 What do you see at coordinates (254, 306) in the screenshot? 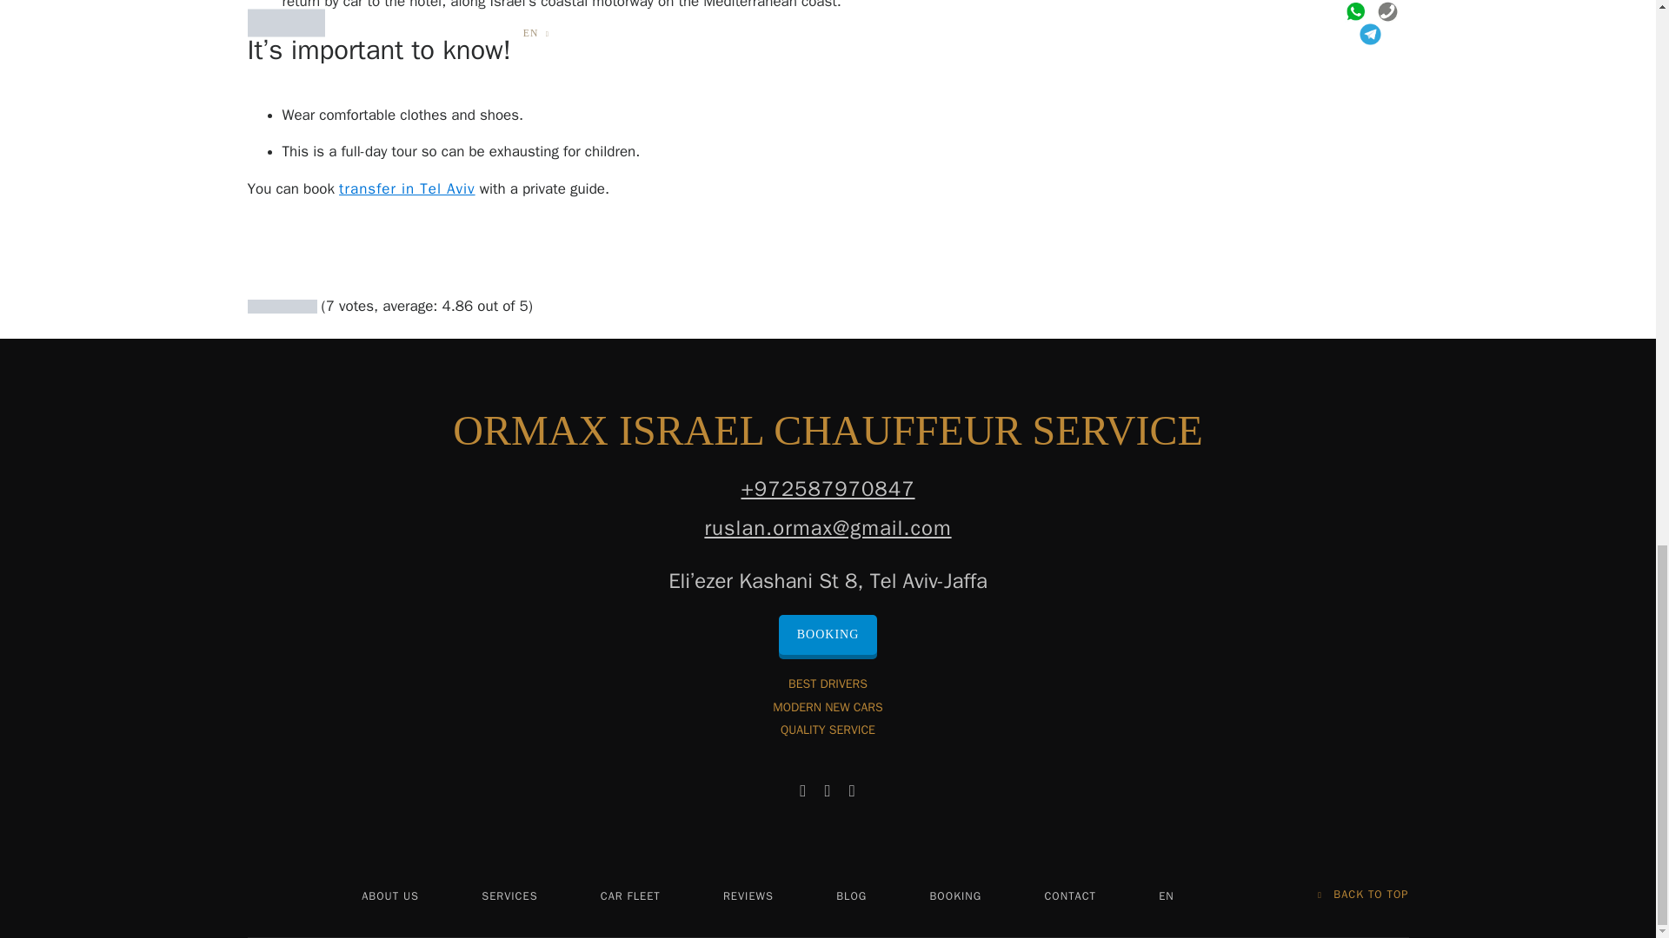
I see `1 Star` at bounding box center [254, 306].